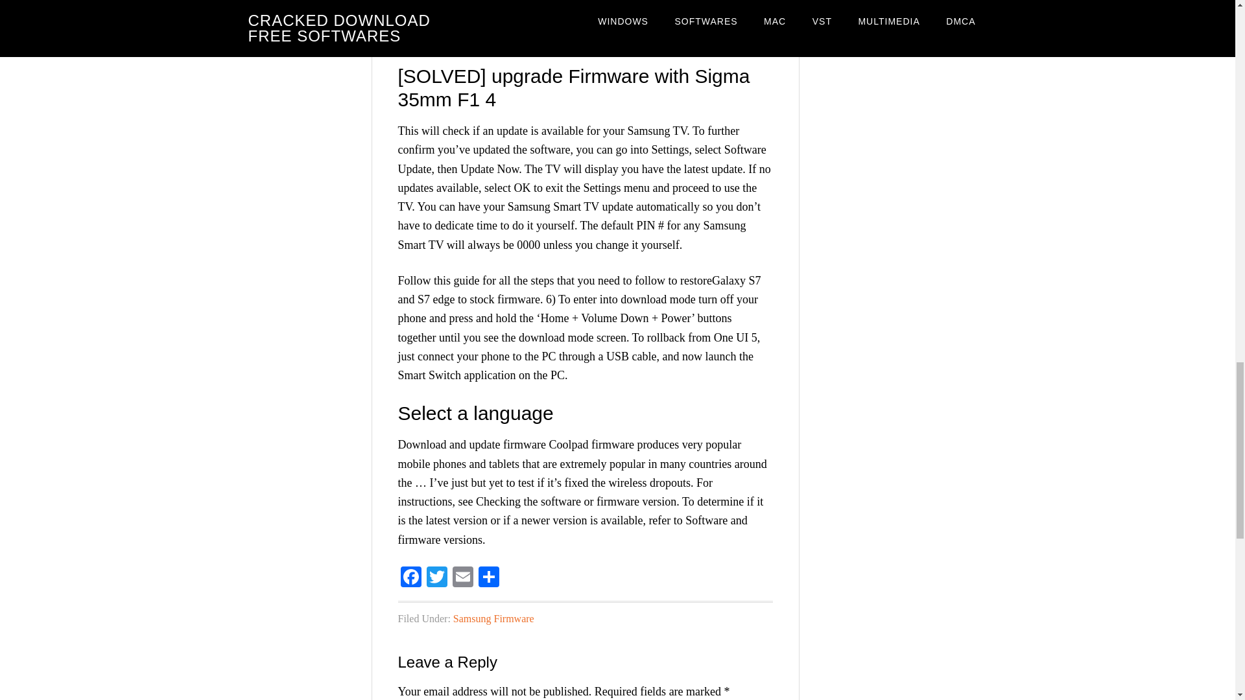 The width and height of the screenshot is (1245, 700). Describe the element at coordinates (488, 578) in the screenshot. I see `Share` at that location.